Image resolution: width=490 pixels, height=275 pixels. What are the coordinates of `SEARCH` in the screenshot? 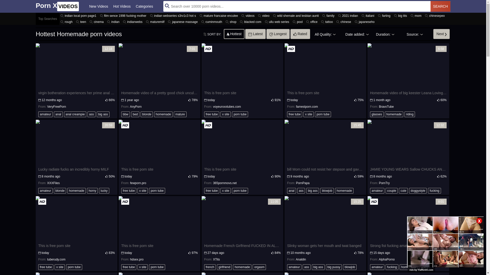 It's located at (440, 6).